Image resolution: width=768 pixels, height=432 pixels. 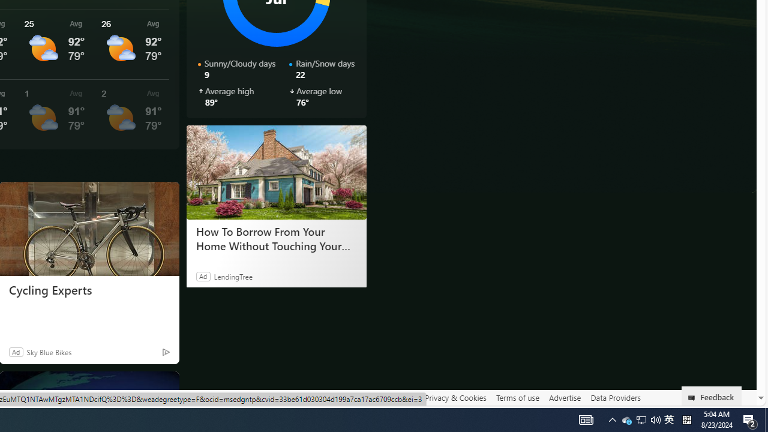 What do you see at coordinates (694, 398) in the screenshot?
I see `Class: feedback_link_icon-DS-EntryPoint1-1` at bounding box center [694, 398].